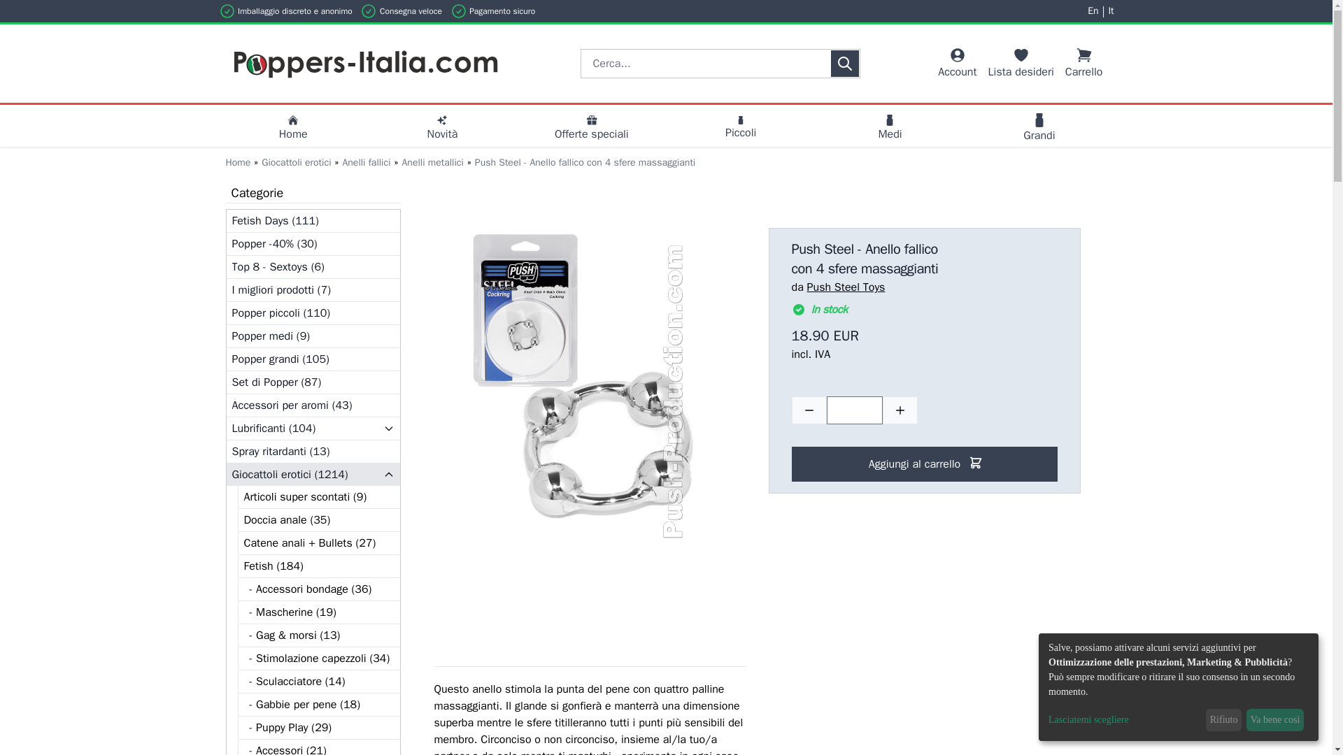 This screenshot has height=755, width=1343. What do you see at coordinates (890, 129) in the screenshot?
I see `Medi` at bounding box center [890, 129].